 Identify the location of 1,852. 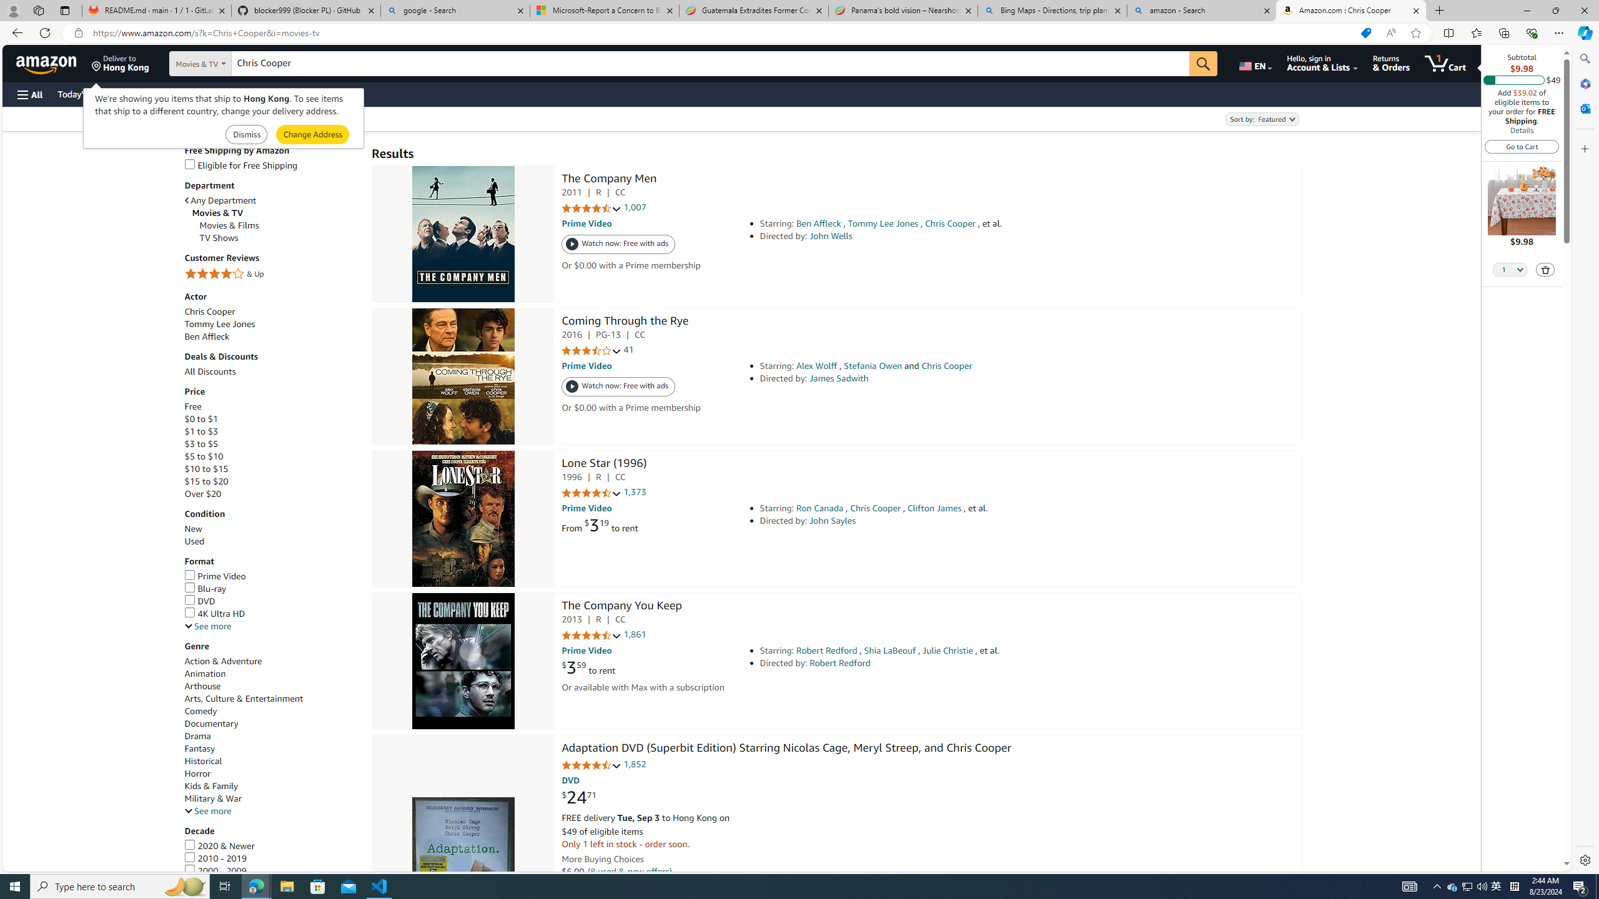
(635, 764).